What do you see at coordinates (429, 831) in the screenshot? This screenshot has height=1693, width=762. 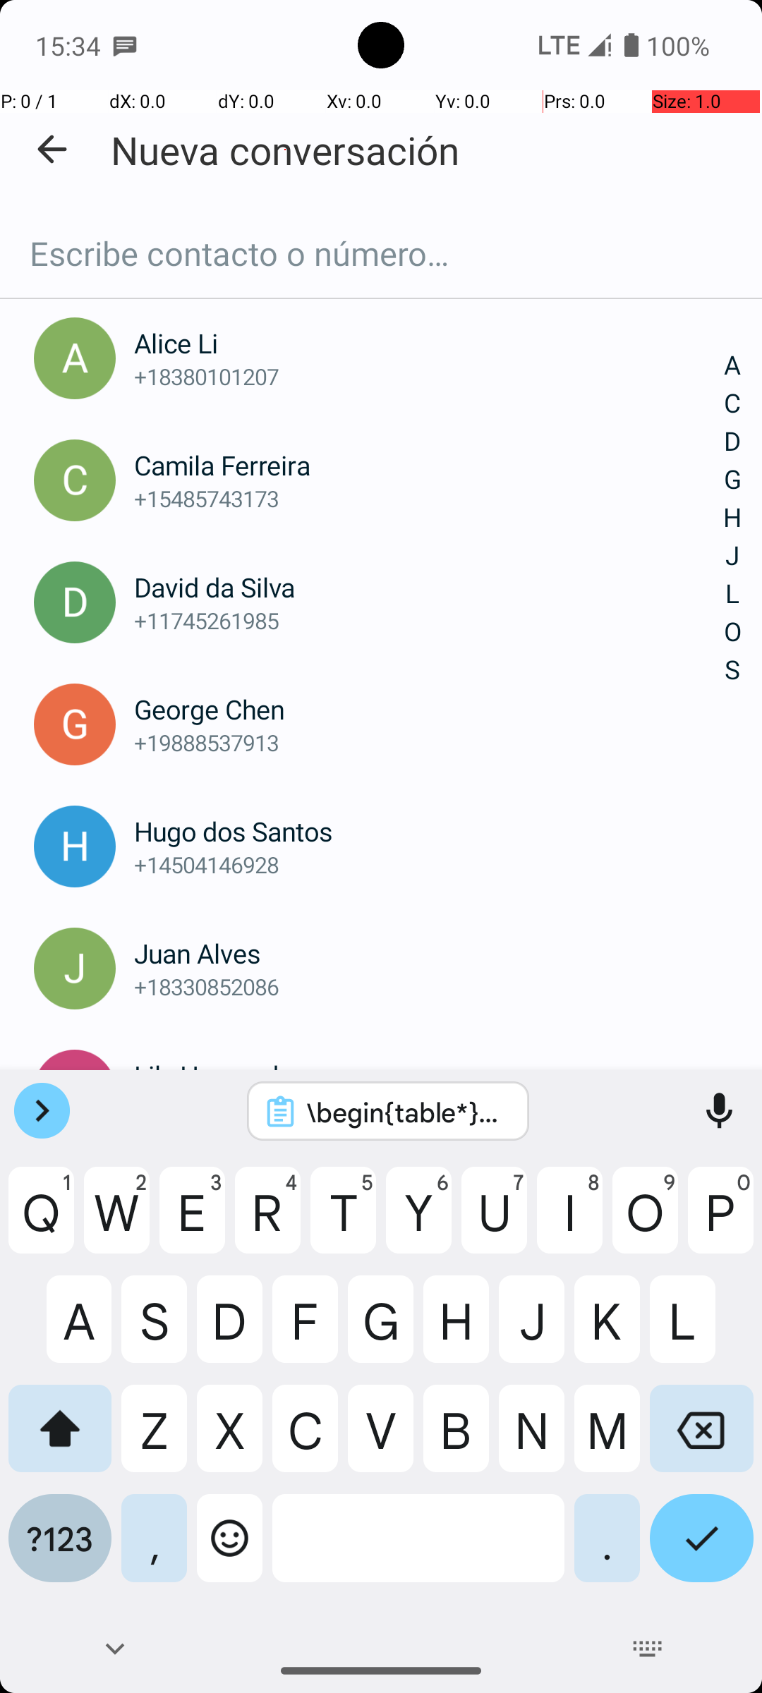 I see `Hugo dos Santos` at bounding box center [429, 831].